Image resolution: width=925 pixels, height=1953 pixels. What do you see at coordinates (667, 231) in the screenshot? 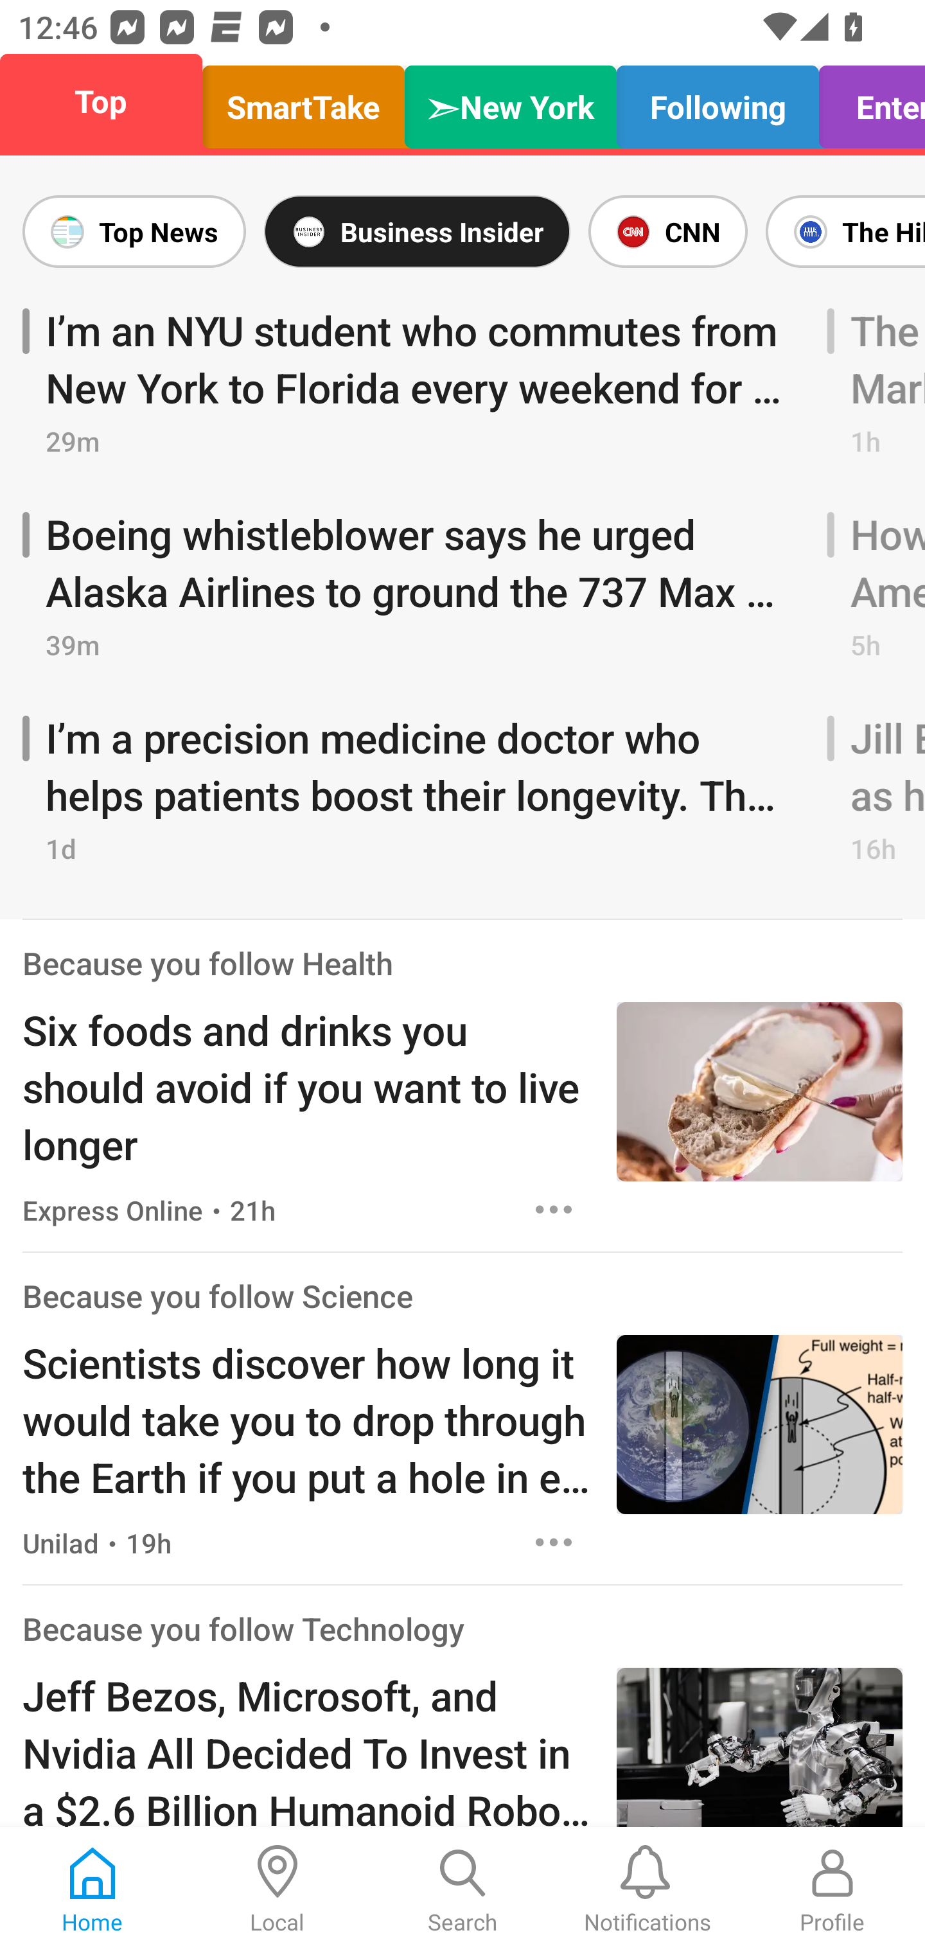
I see `CNN` at bounding box center [667, 231].